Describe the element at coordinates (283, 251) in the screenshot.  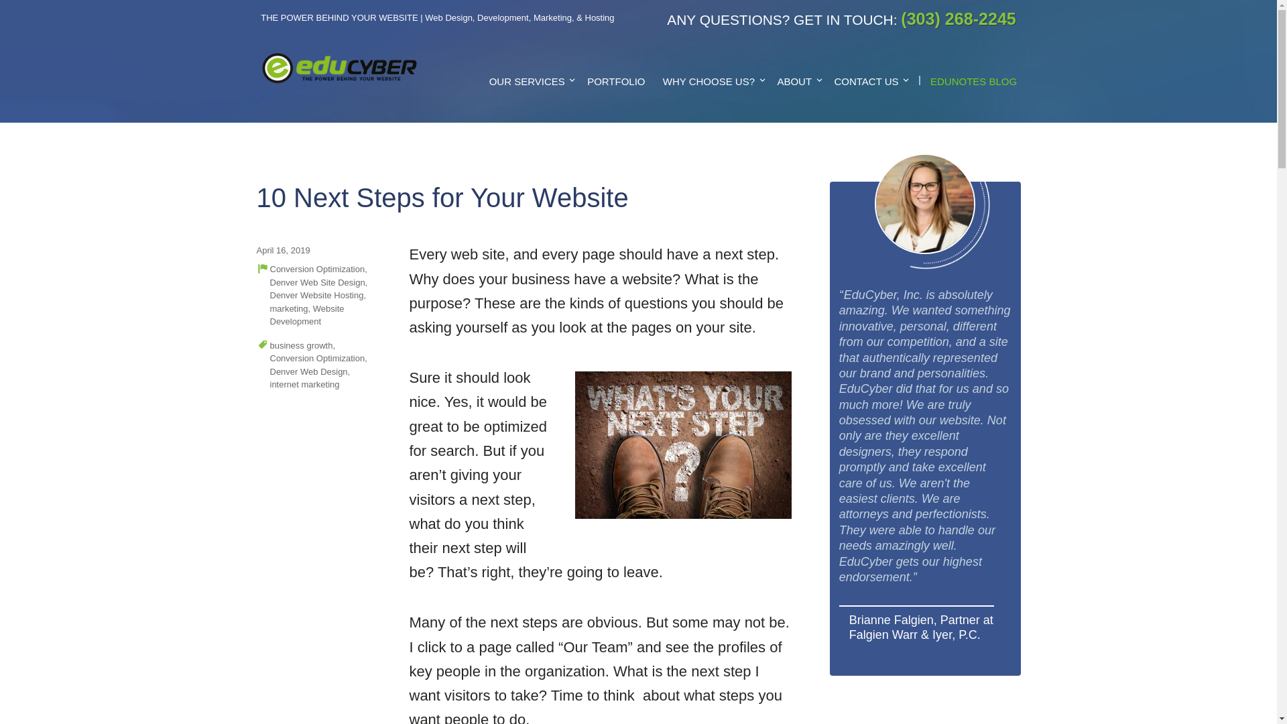
I see `April 16, 2019` at that location.